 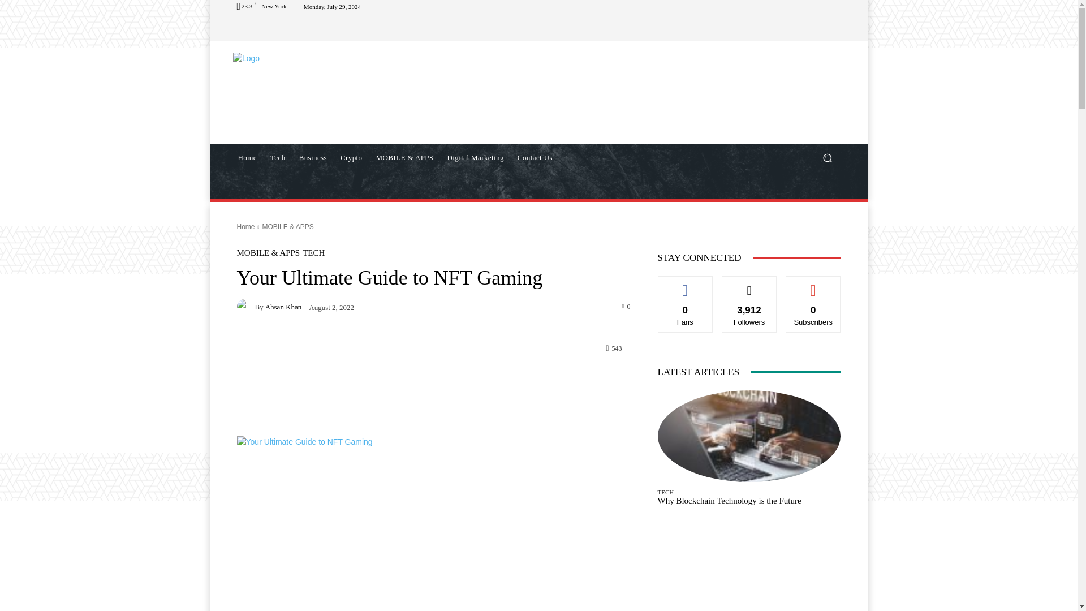 What do you see at coordinates (283, 307) in the screenshot?
I see `Ahsan Khan` at bounding box center [283, 307].